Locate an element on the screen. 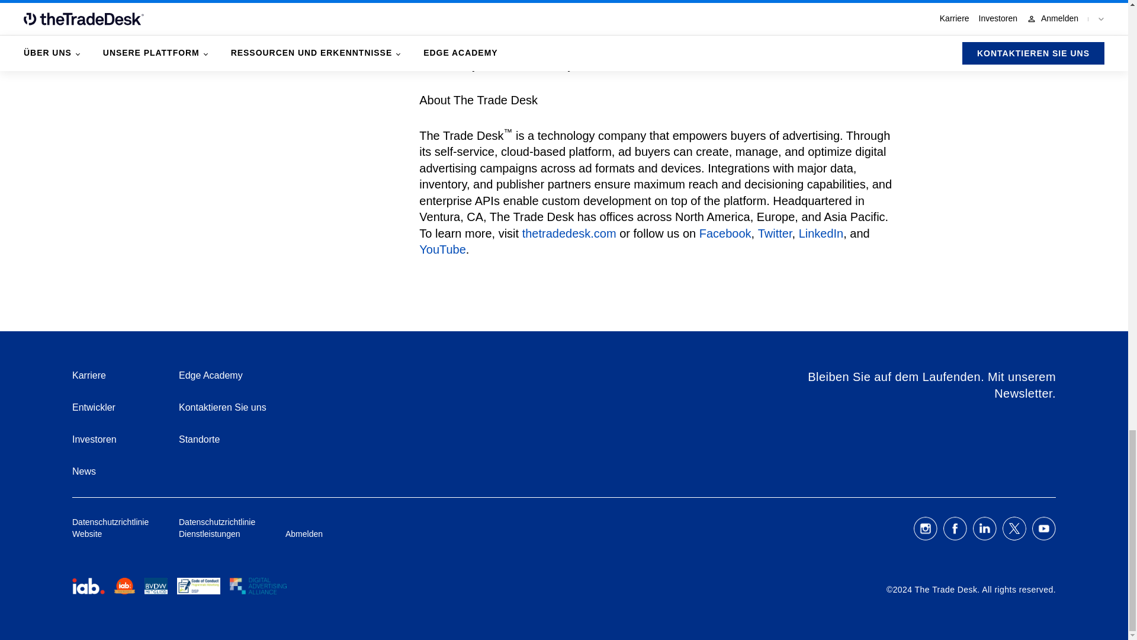  LinkedIn is located at coordinates (821, 233).